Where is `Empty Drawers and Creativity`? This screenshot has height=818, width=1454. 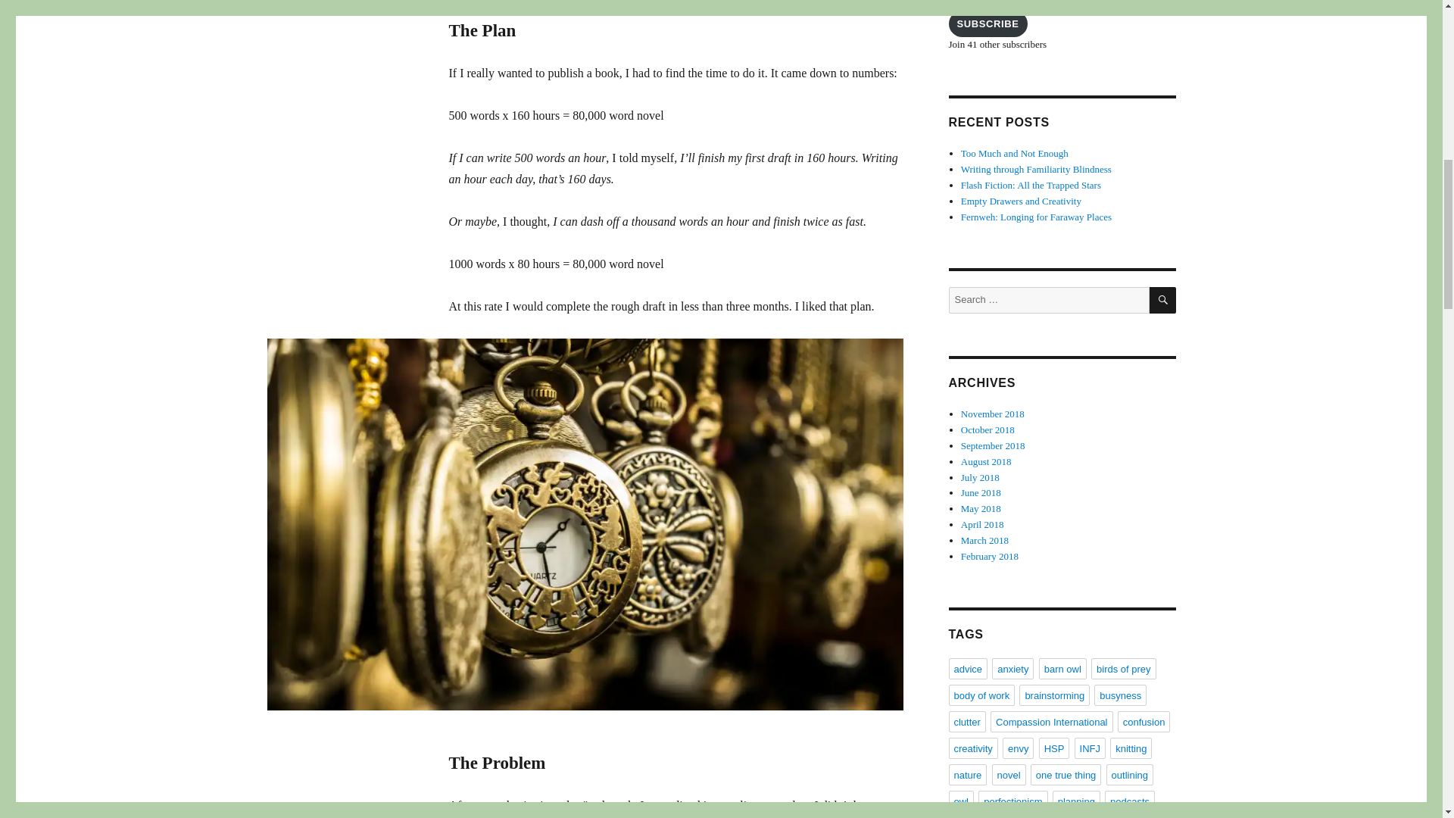
Empty Drawers and Creativity is located at coordinates (1021, 201).